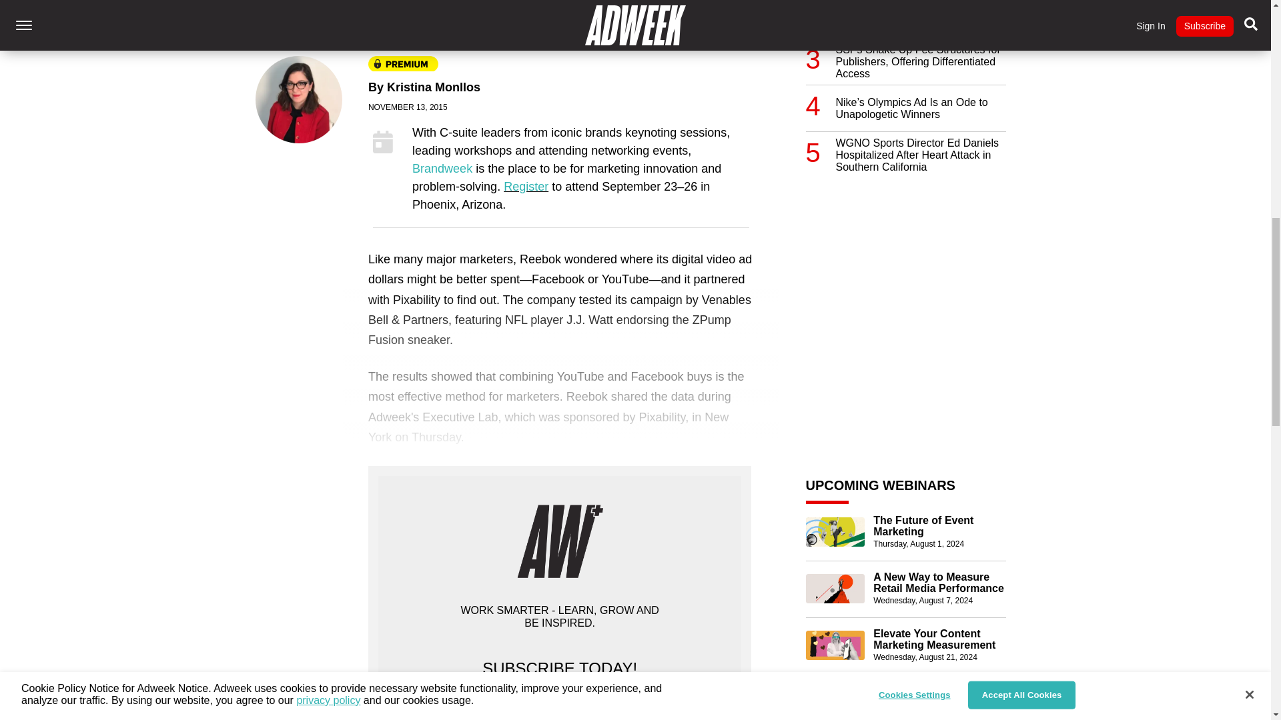  Describe the element at coordinates (835, 532) in the screenshot. I see `CventWebinar08012Header` at that location.